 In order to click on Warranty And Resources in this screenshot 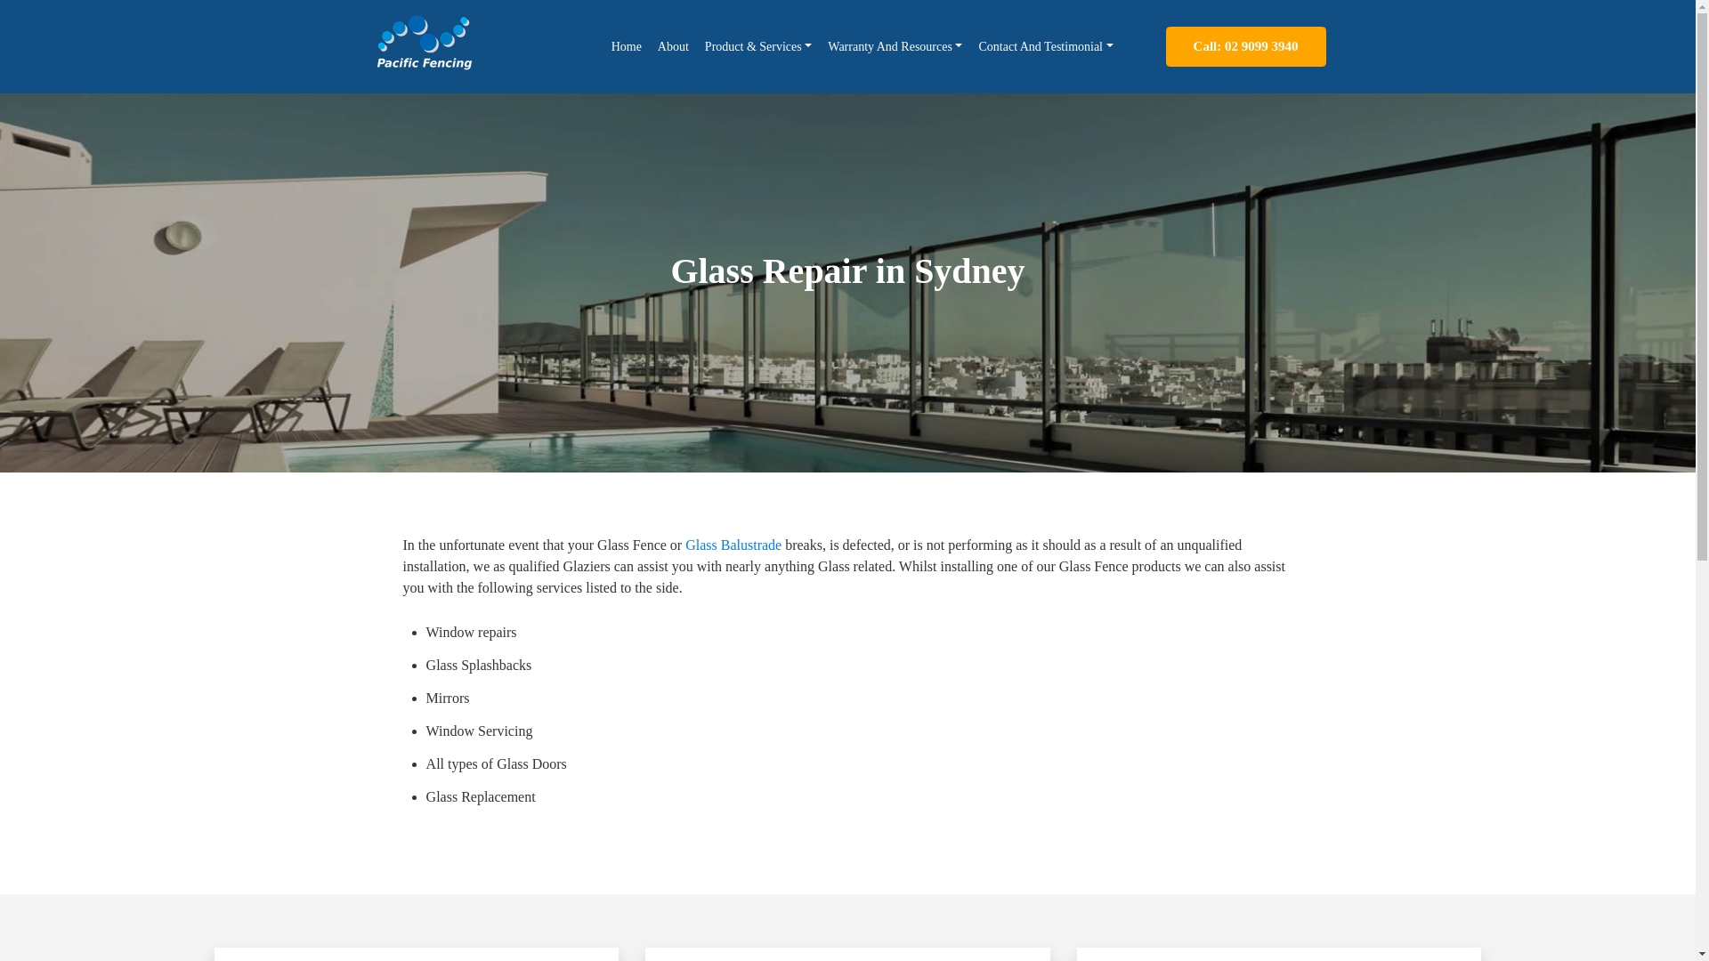, I will do `click(895, 46)`.